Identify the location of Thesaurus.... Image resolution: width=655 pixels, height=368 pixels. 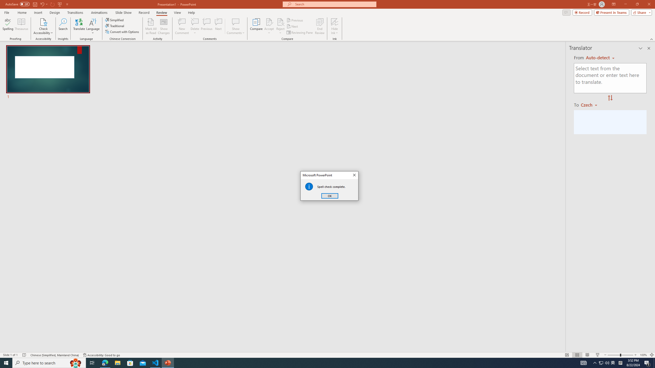
(21, 26).